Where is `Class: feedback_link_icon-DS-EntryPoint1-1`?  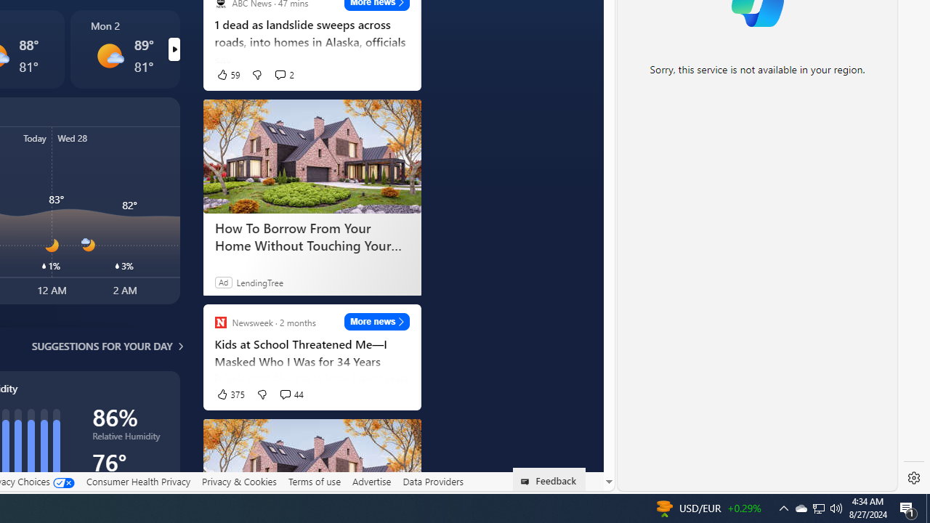 Class: feedback_link_icon-DS-EntryPoint1-1 is located at coordinates (527, 482).